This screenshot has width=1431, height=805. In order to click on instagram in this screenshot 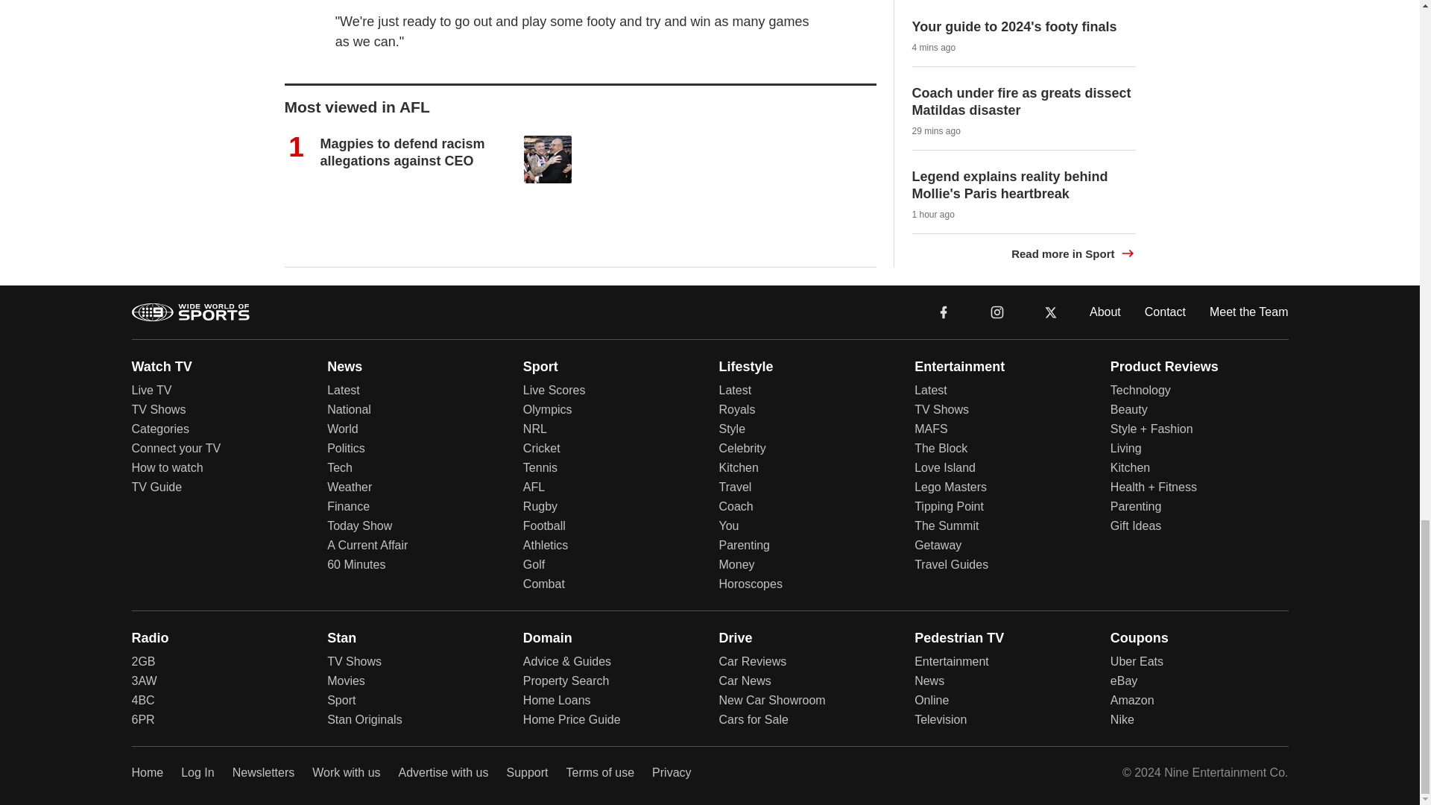, I will do `click(996, 311)`.